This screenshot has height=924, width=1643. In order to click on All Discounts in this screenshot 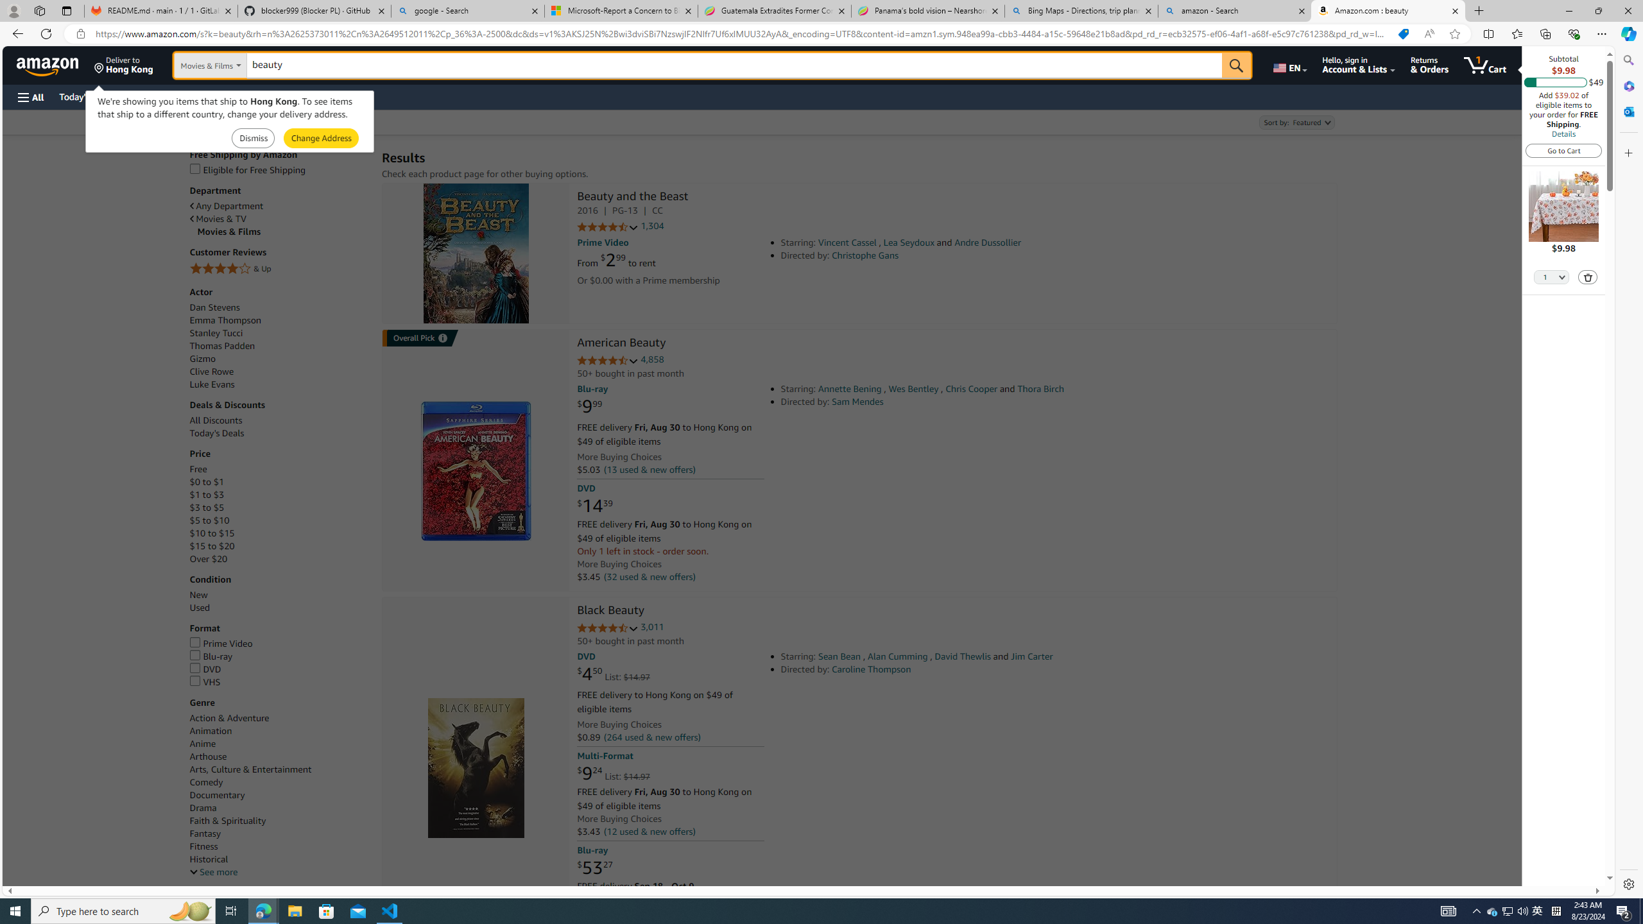, I will do `click(279, 420)`.